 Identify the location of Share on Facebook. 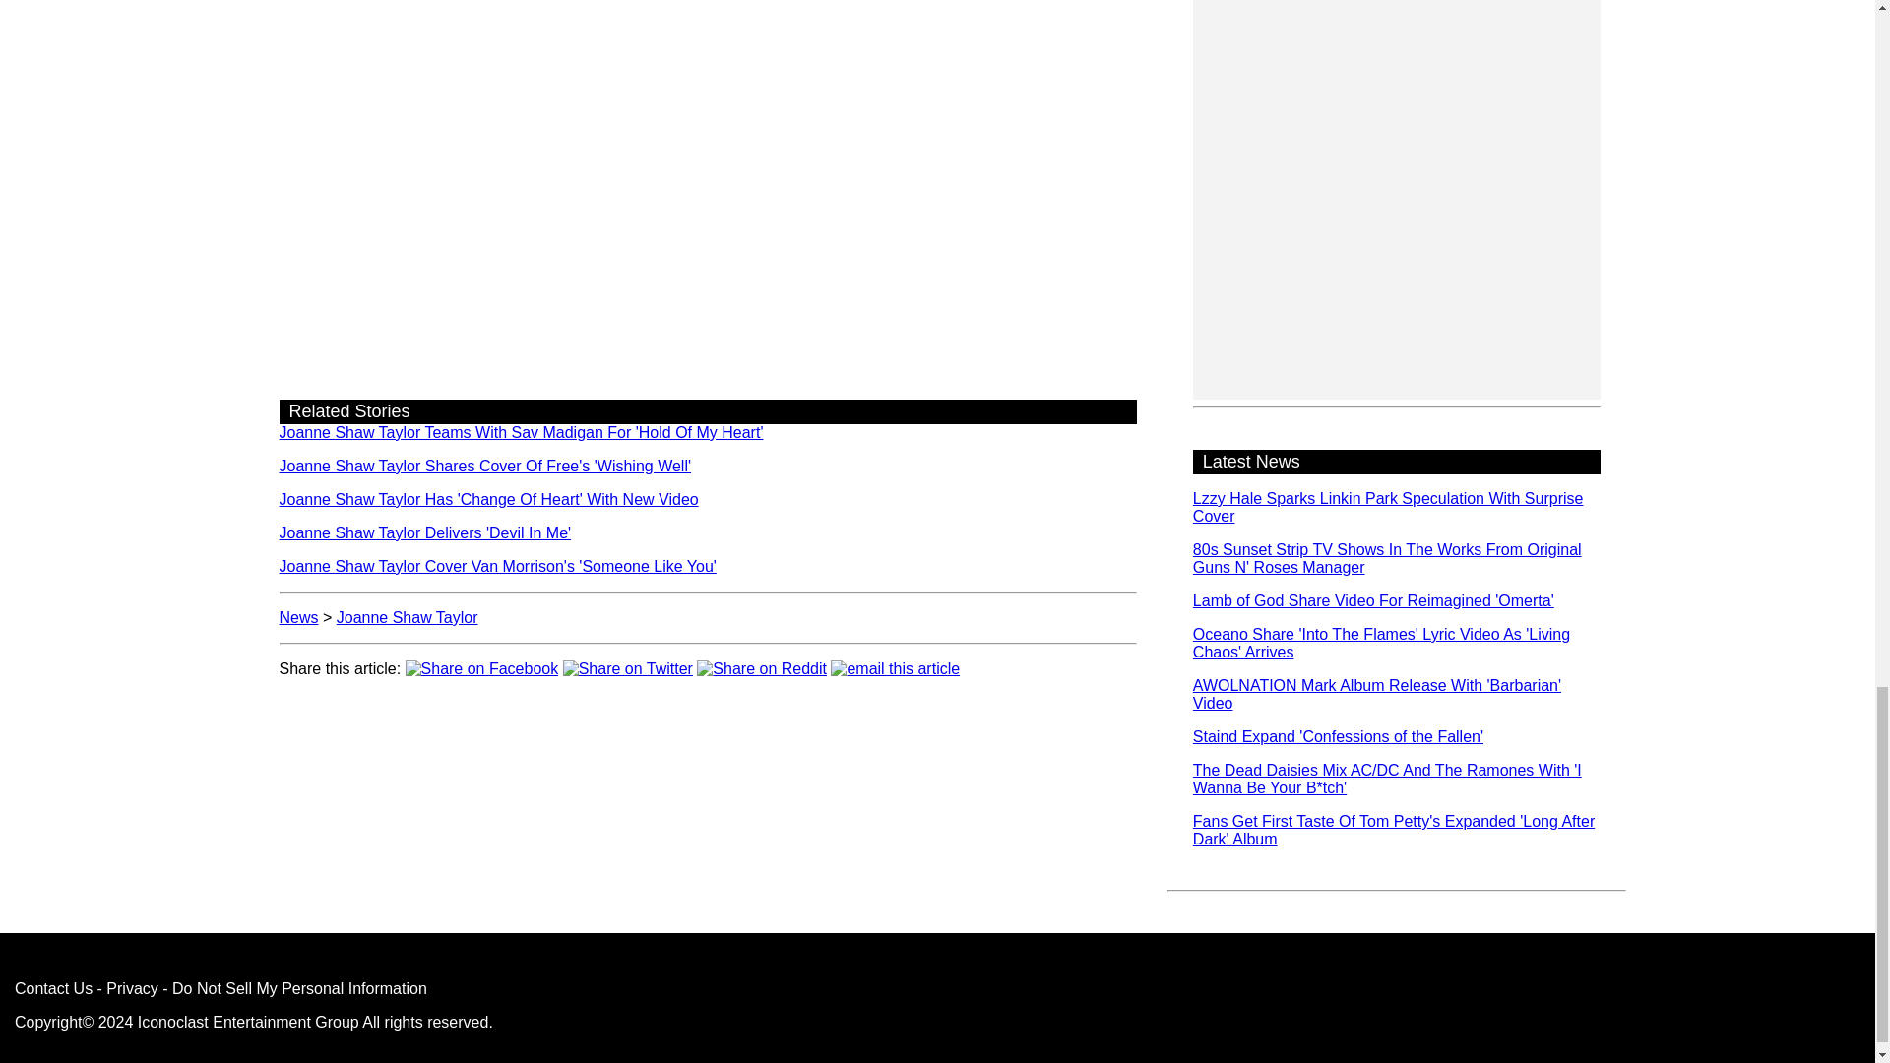
(482, 667).